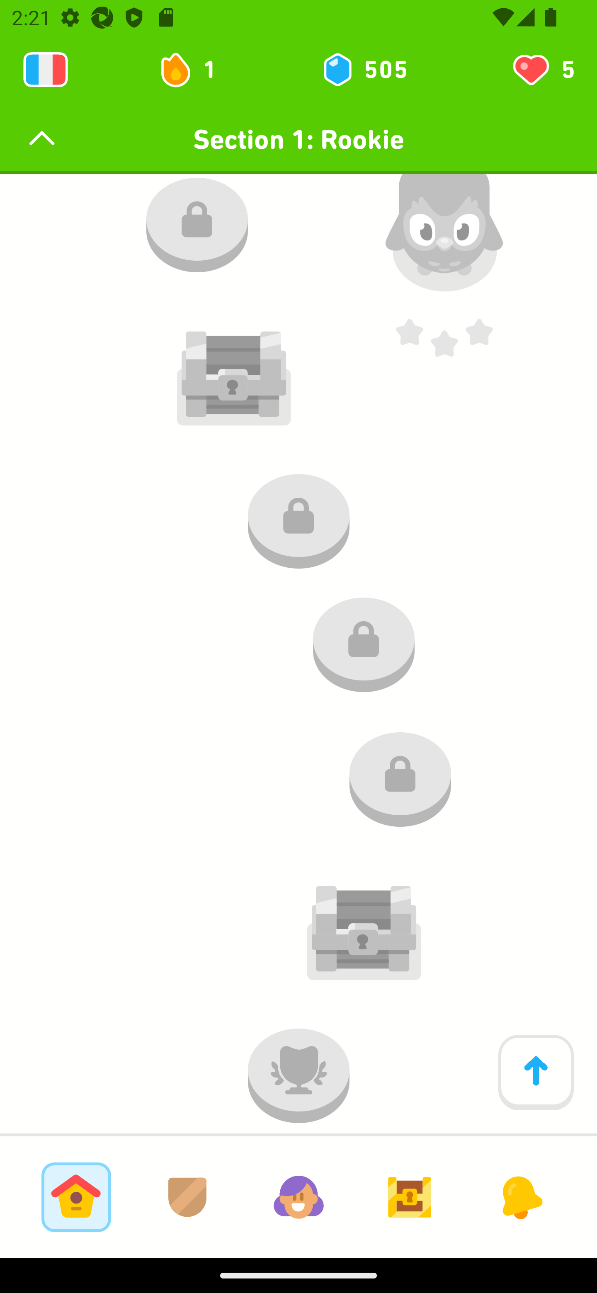 The width and height of the screenshot is (597, 1293). What do you see at coordinates (195, 70) in the screenshot?
I see `1 day streak 1` at bounding box center [195, 70].